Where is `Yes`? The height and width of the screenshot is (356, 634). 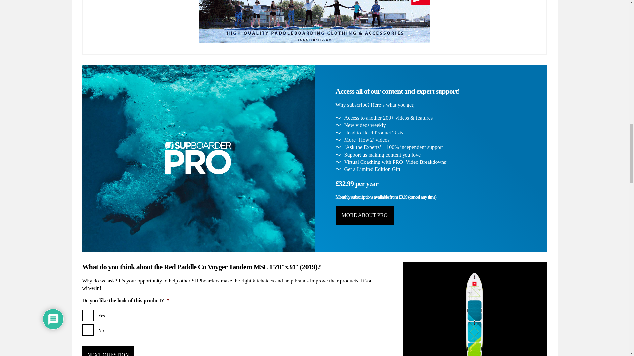 Yes is located at coordinates (88, 315).